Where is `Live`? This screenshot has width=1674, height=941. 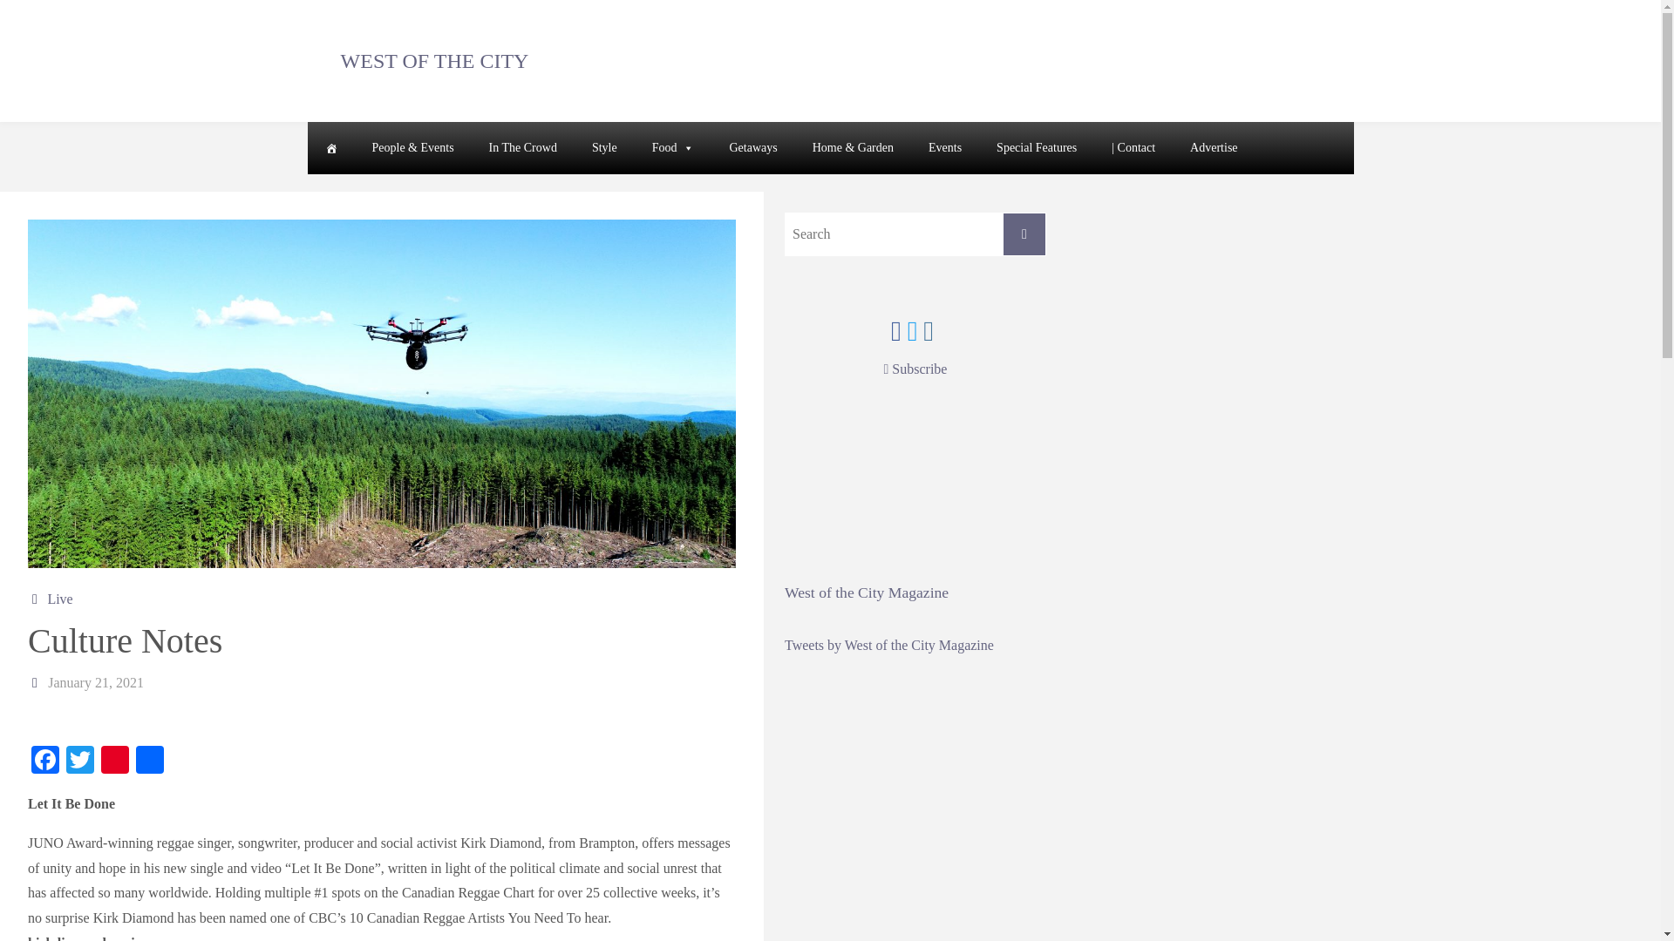
Live is located at coordinates (59, 599).